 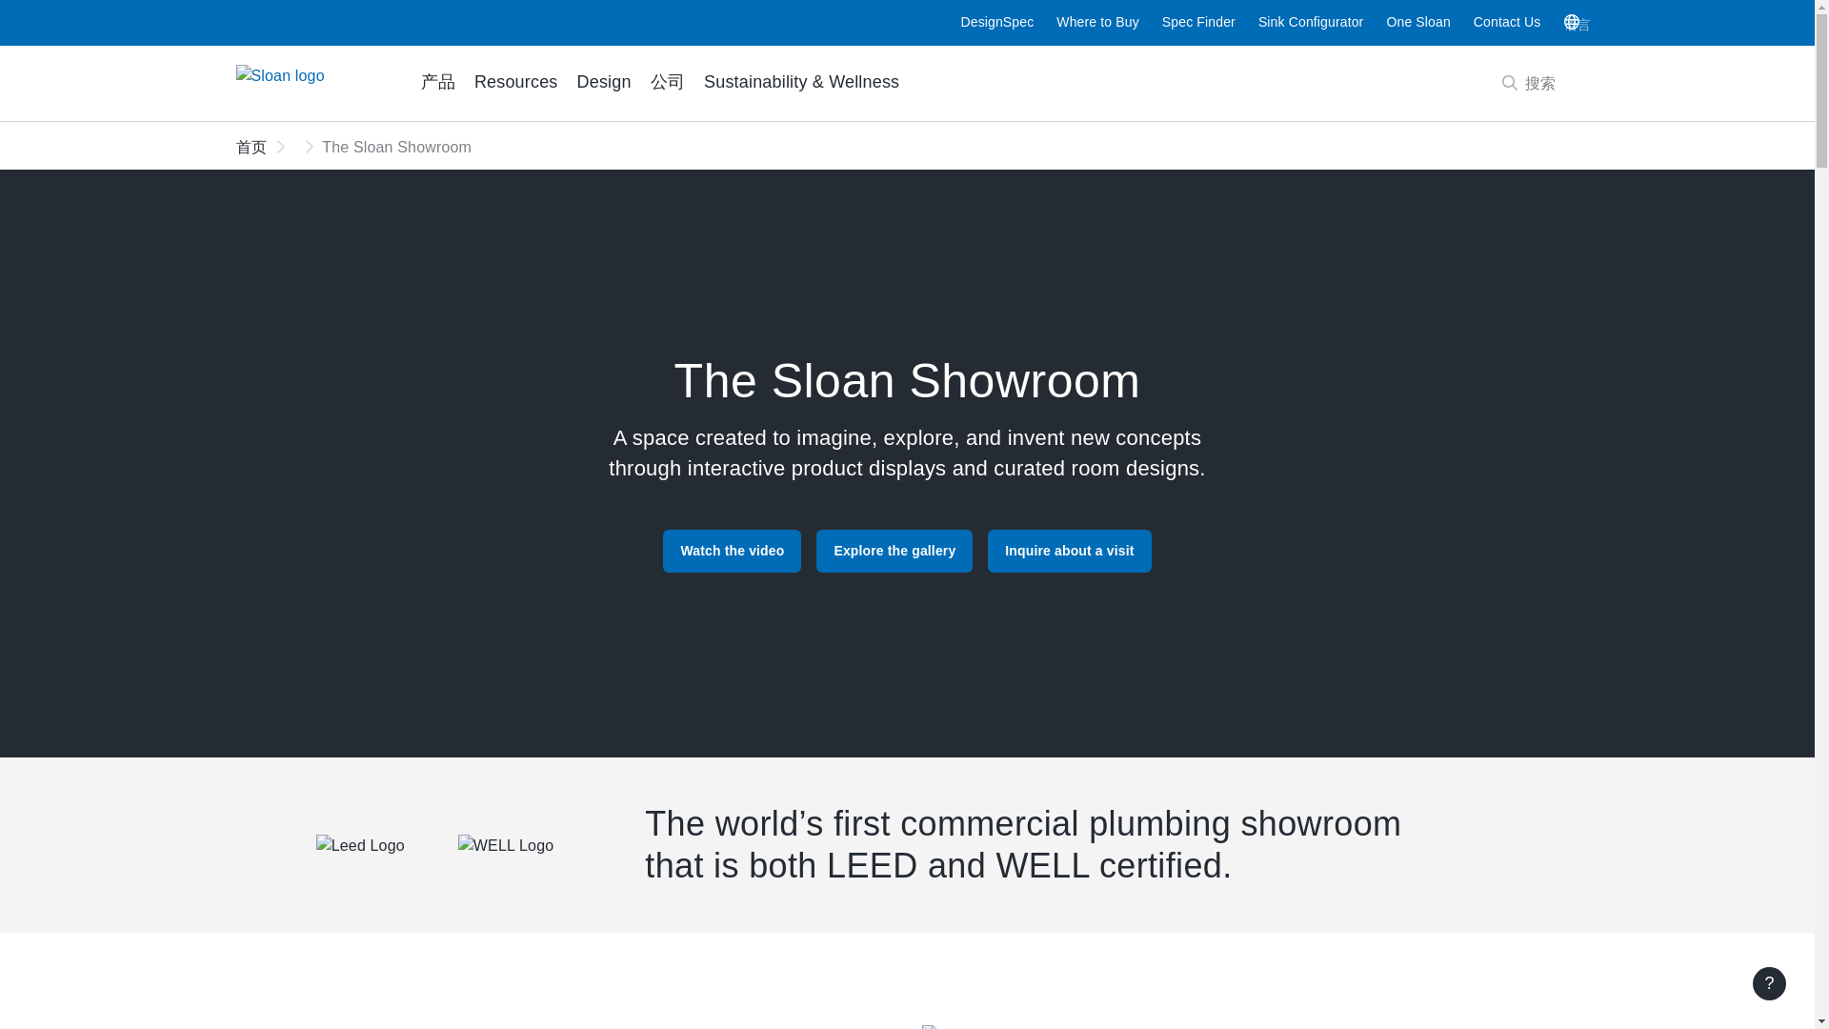 What do you see at coordinates (1769, 983) in the screenshot?
I see `Contact Us` at bounding box center [1769, 983].